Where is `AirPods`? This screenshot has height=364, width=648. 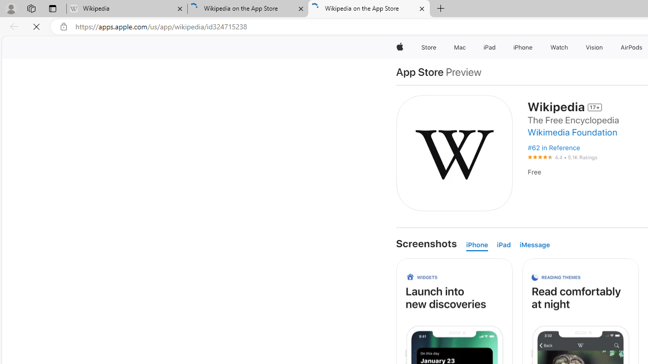 AirPods is located at coordinates (632, 48).